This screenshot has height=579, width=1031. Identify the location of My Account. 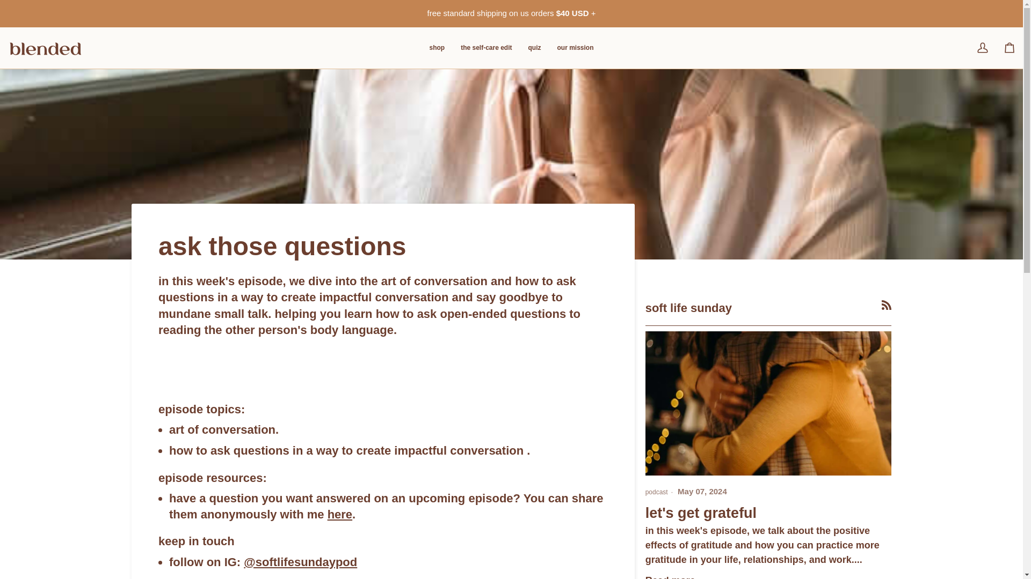
(982, 47).